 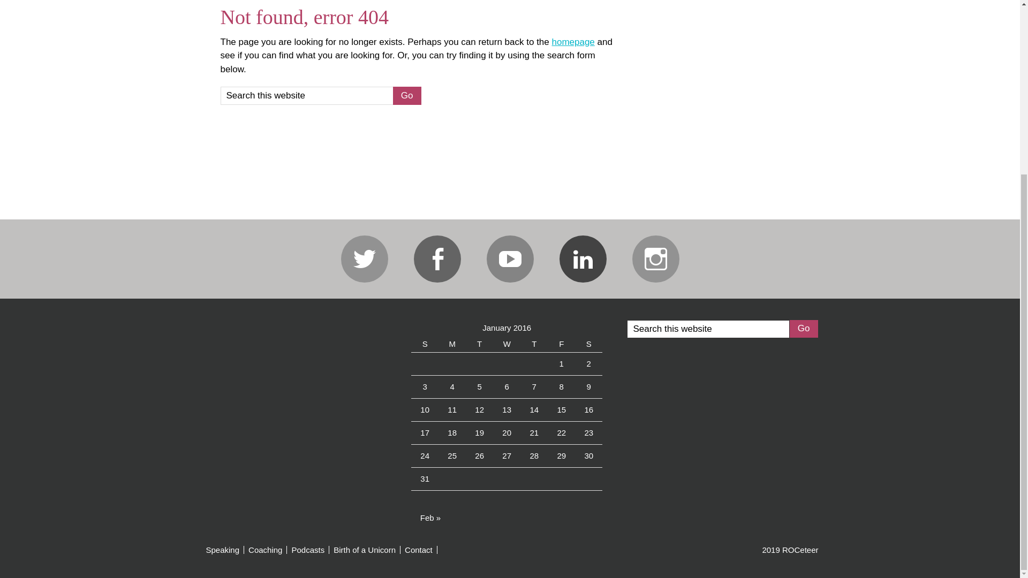 What do you see at coordinates (425, 478) in the screenshot?
I see `31` at bounding box center [425, 478].